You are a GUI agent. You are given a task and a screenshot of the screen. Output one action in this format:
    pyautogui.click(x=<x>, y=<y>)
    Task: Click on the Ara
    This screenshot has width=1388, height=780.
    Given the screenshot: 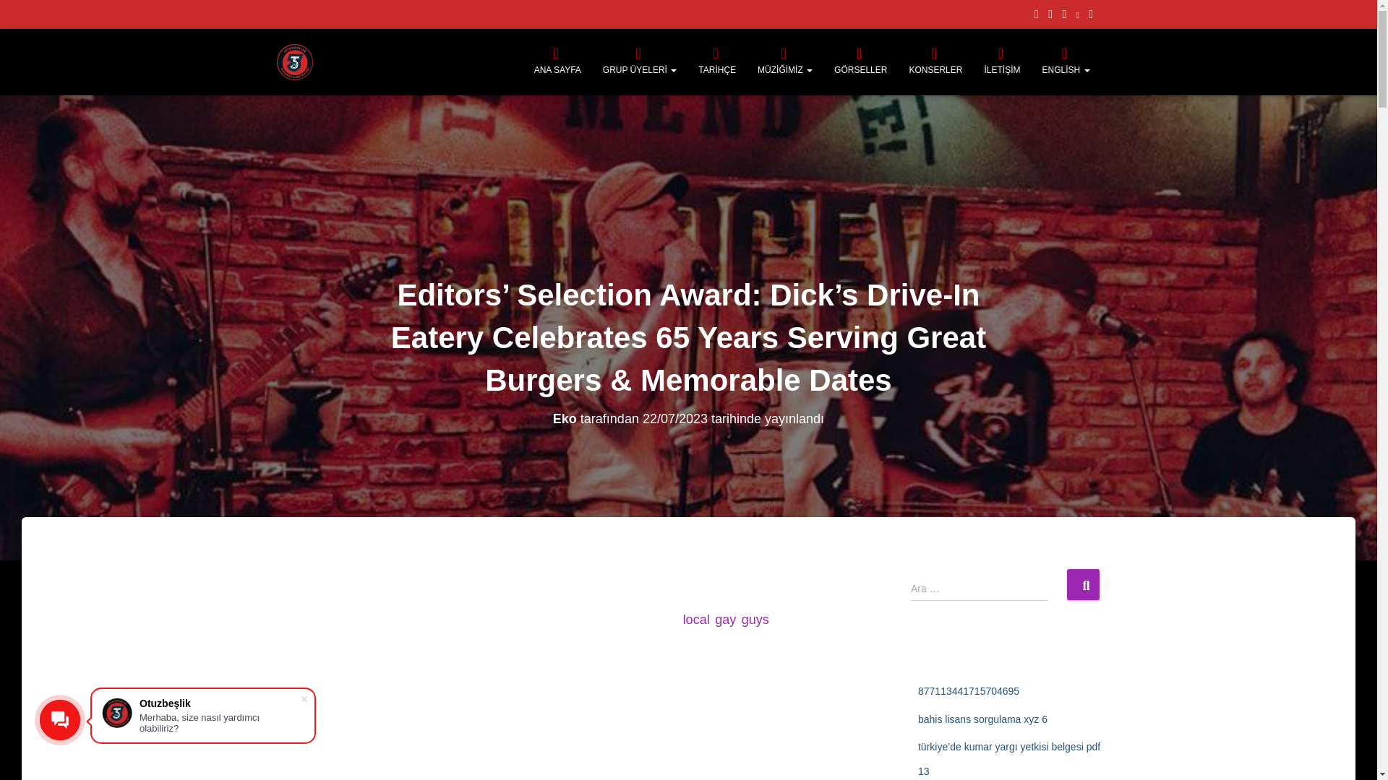 What is the action you would take?
    pyautogui.click(x=1083, y=584)
    